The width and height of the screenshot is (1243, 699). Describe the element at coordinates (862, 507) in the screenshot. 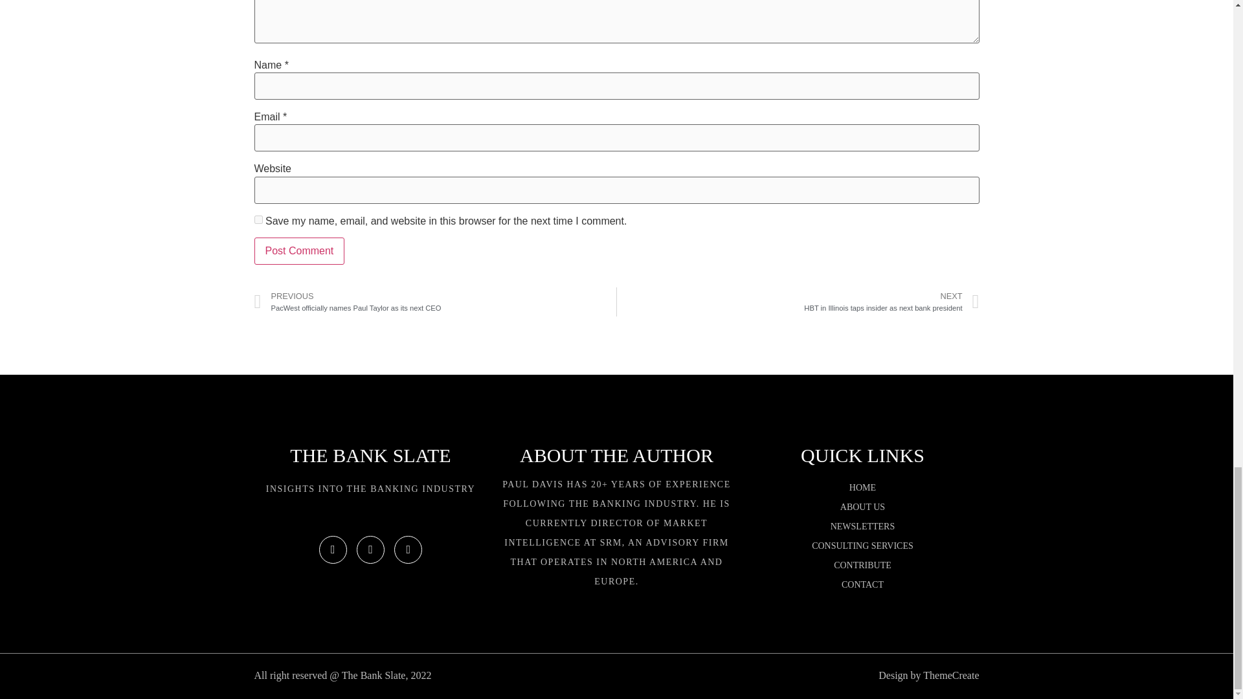

I see `HOME` at that location.